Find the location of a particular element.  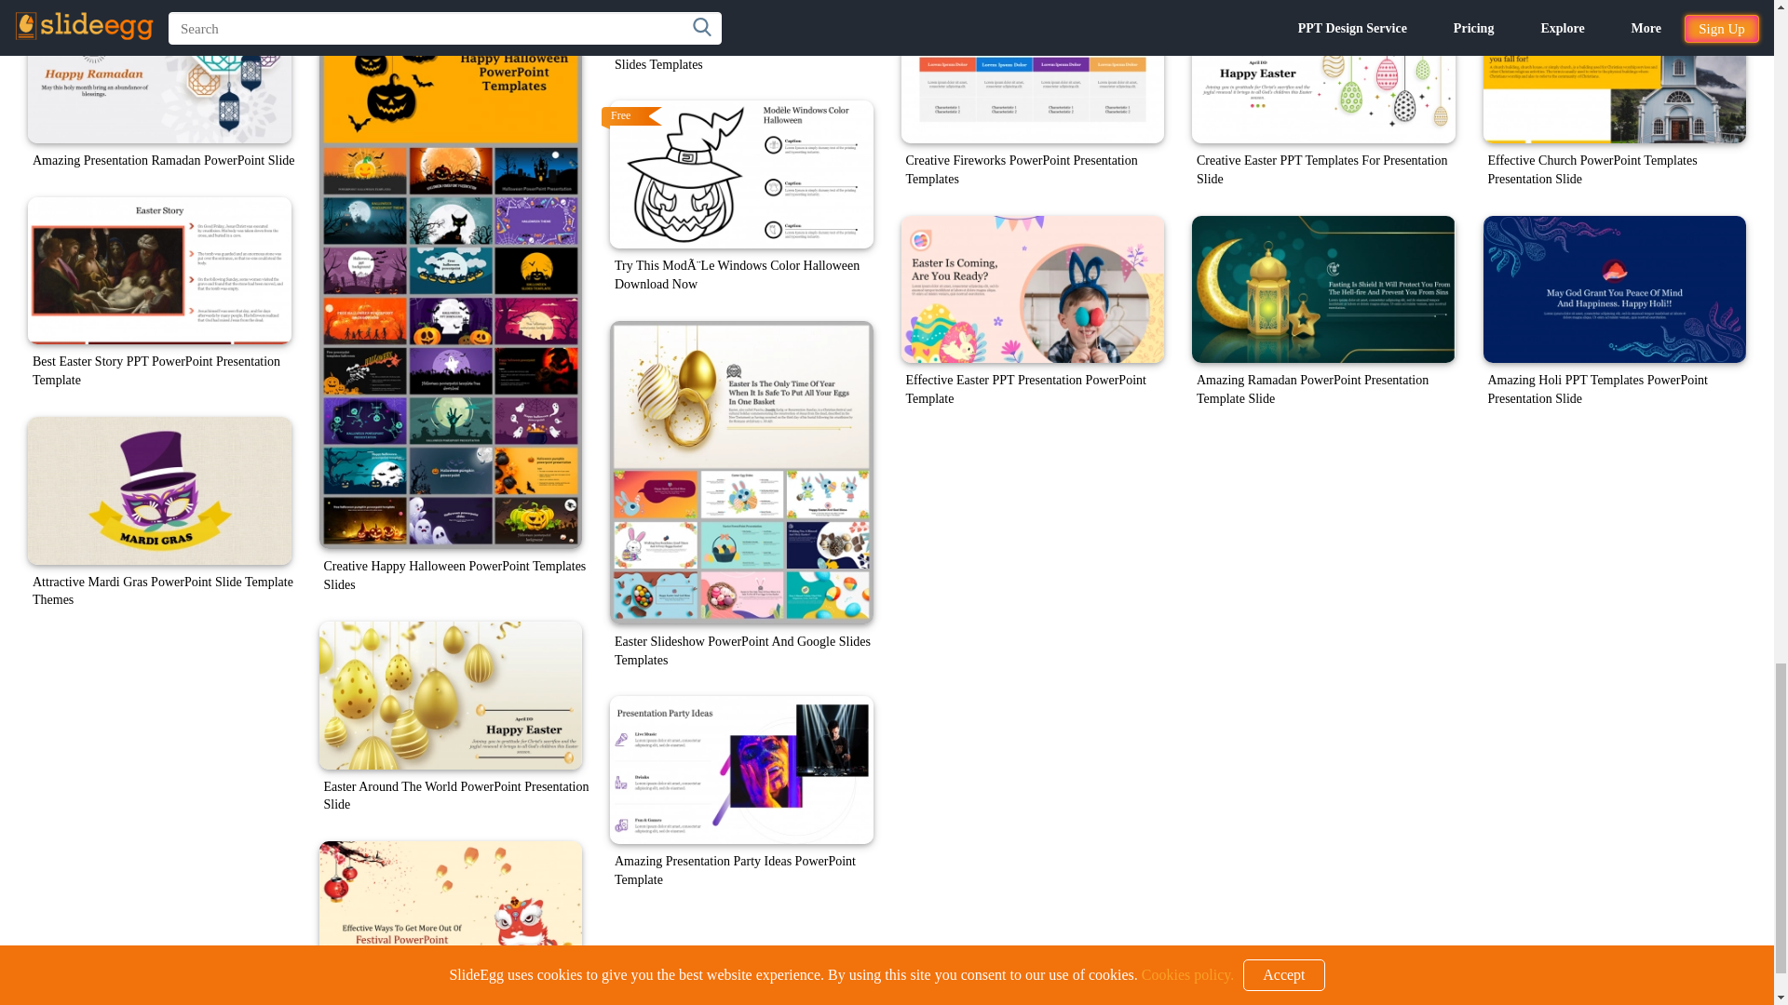

Amazing Presentation Ramadan PowerPoint Slide is located at coordinates (159, 72).